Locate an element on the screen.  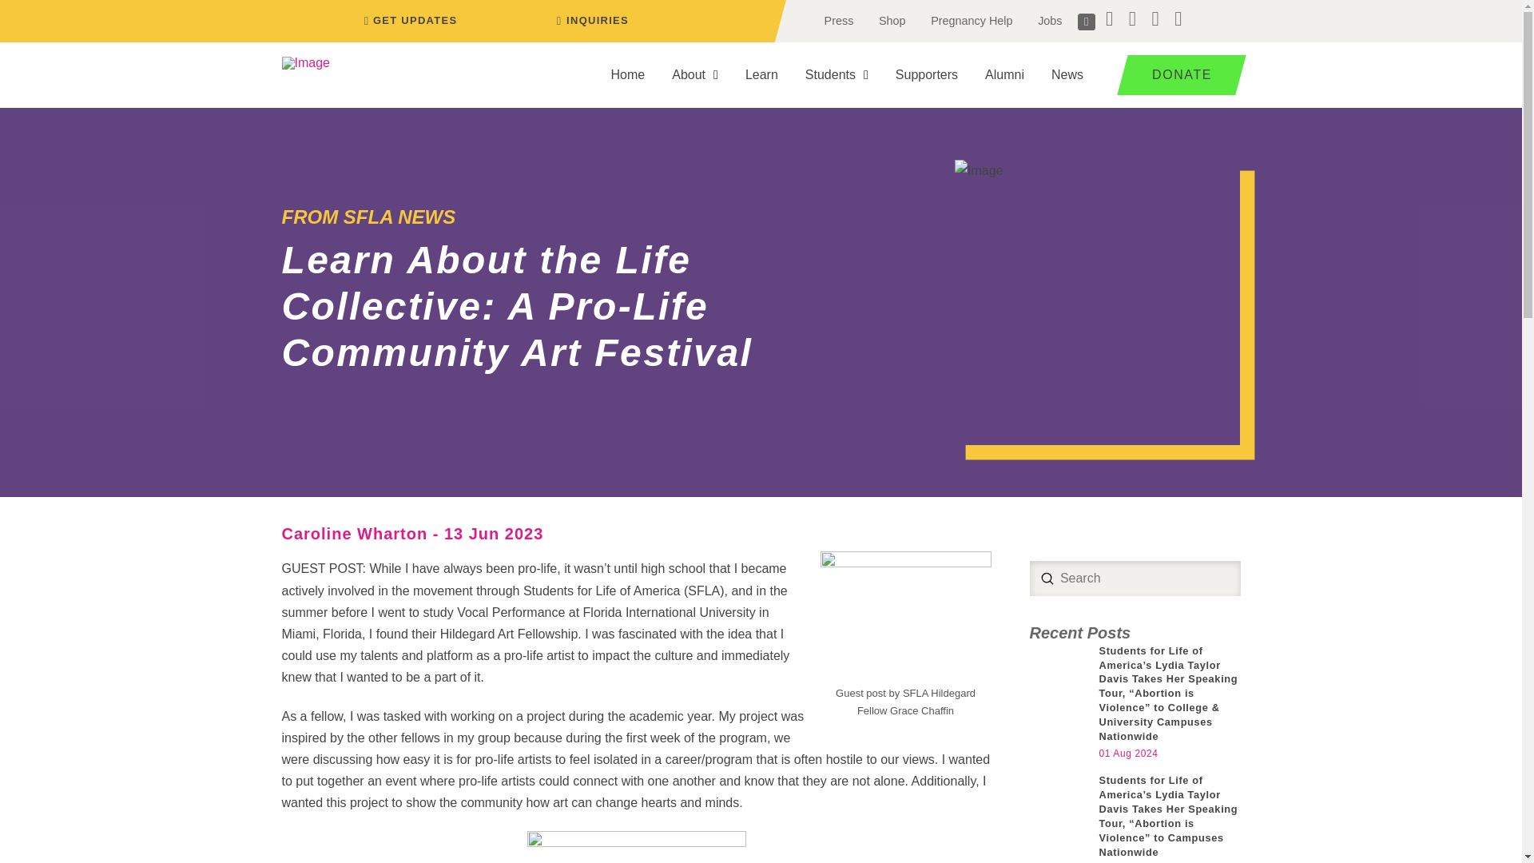
Home is located at coordinates (628, 75).